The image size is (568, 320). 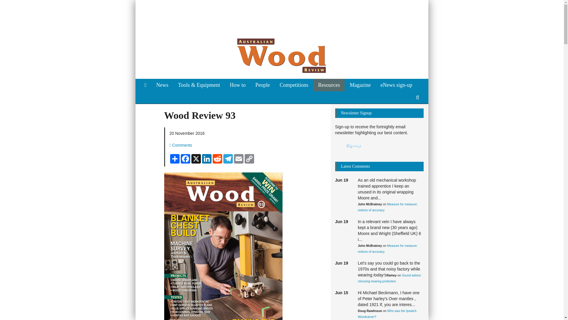 I want to click on People, so click(x=262, y=85).